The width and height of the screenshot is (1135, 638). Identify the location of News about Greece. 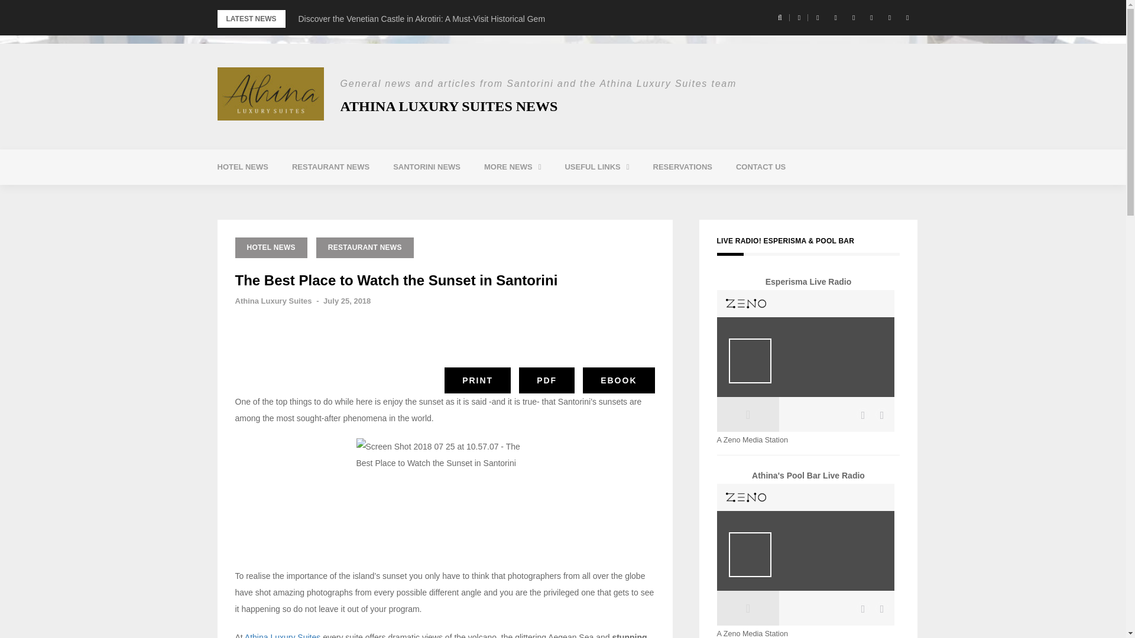
(552, 197).